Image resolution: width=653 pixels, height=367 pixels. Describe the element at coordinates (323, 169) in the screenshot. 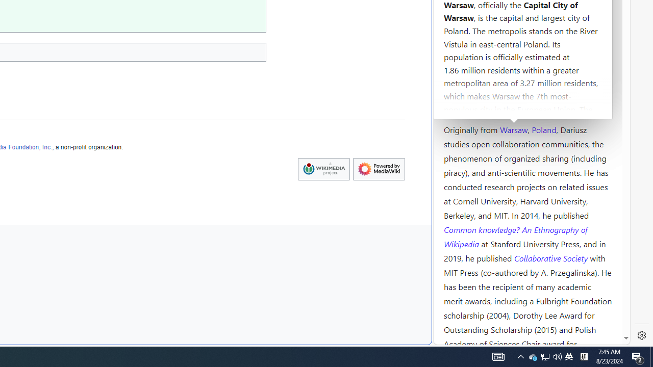

I see `AutomationID: footer-copyrightico` at that location.